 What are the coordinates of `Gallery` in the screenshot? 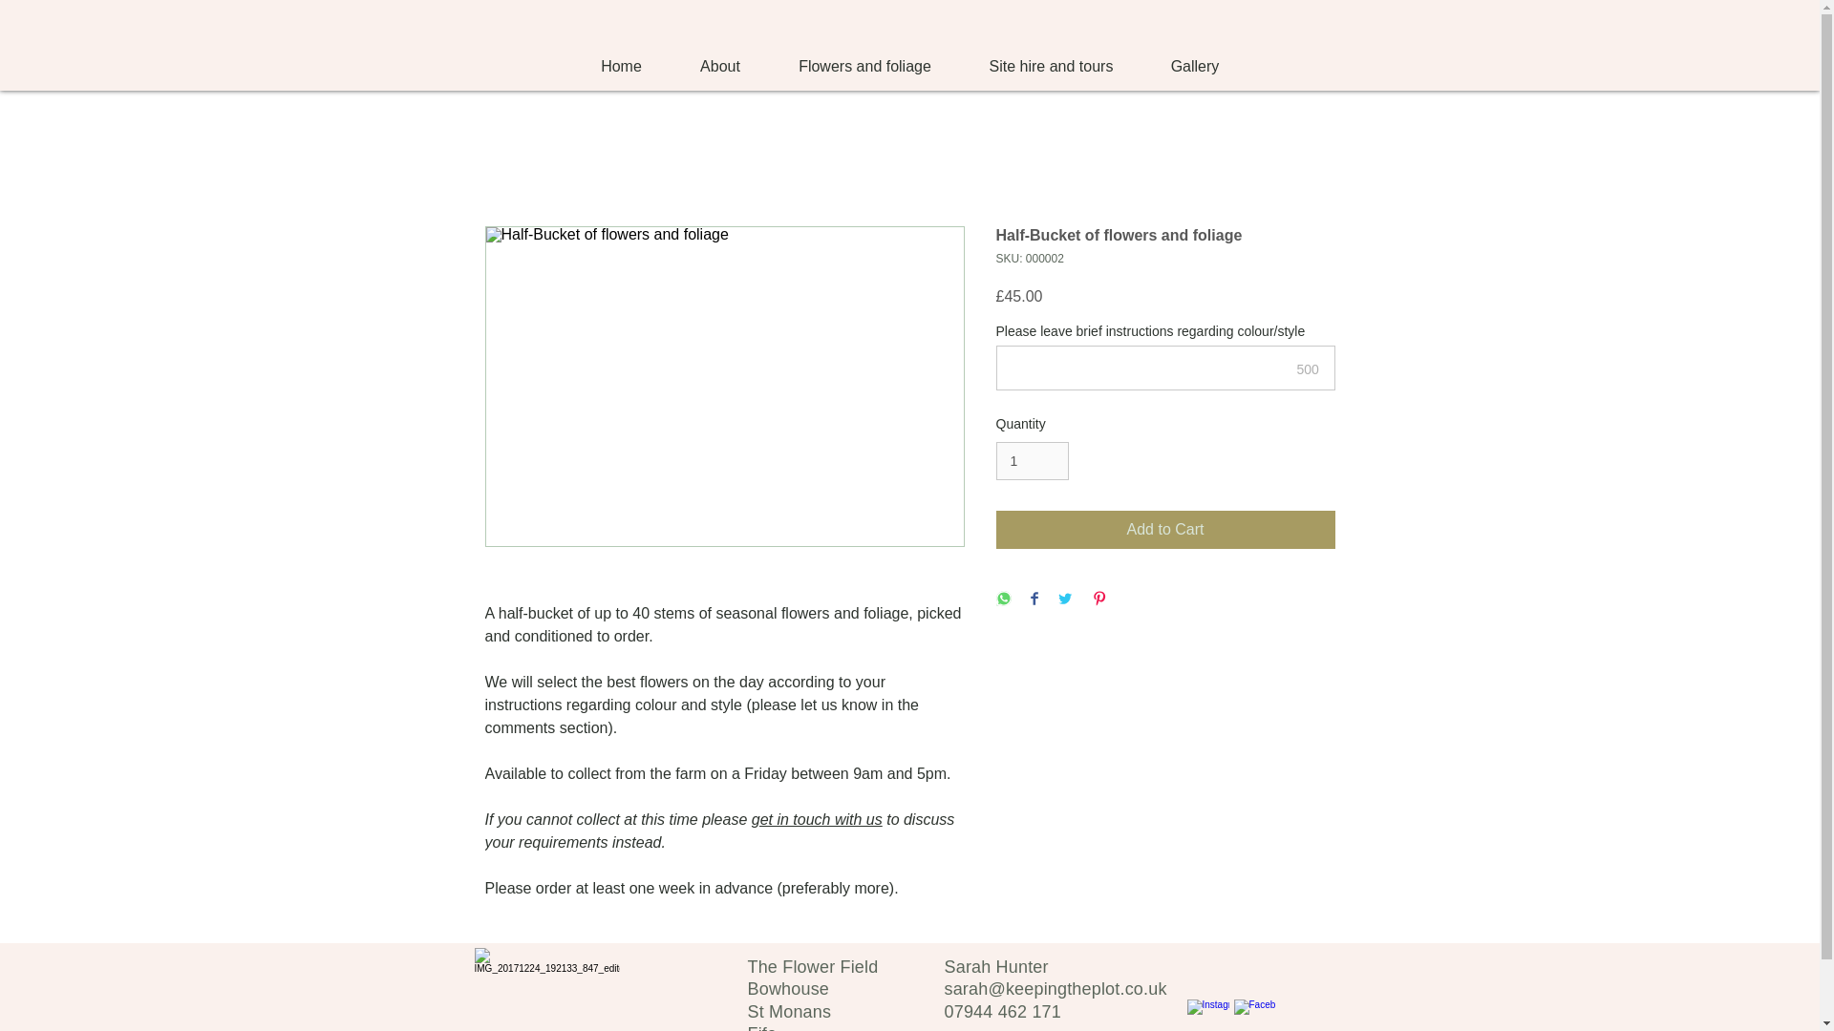 It's located at (1196, 67).